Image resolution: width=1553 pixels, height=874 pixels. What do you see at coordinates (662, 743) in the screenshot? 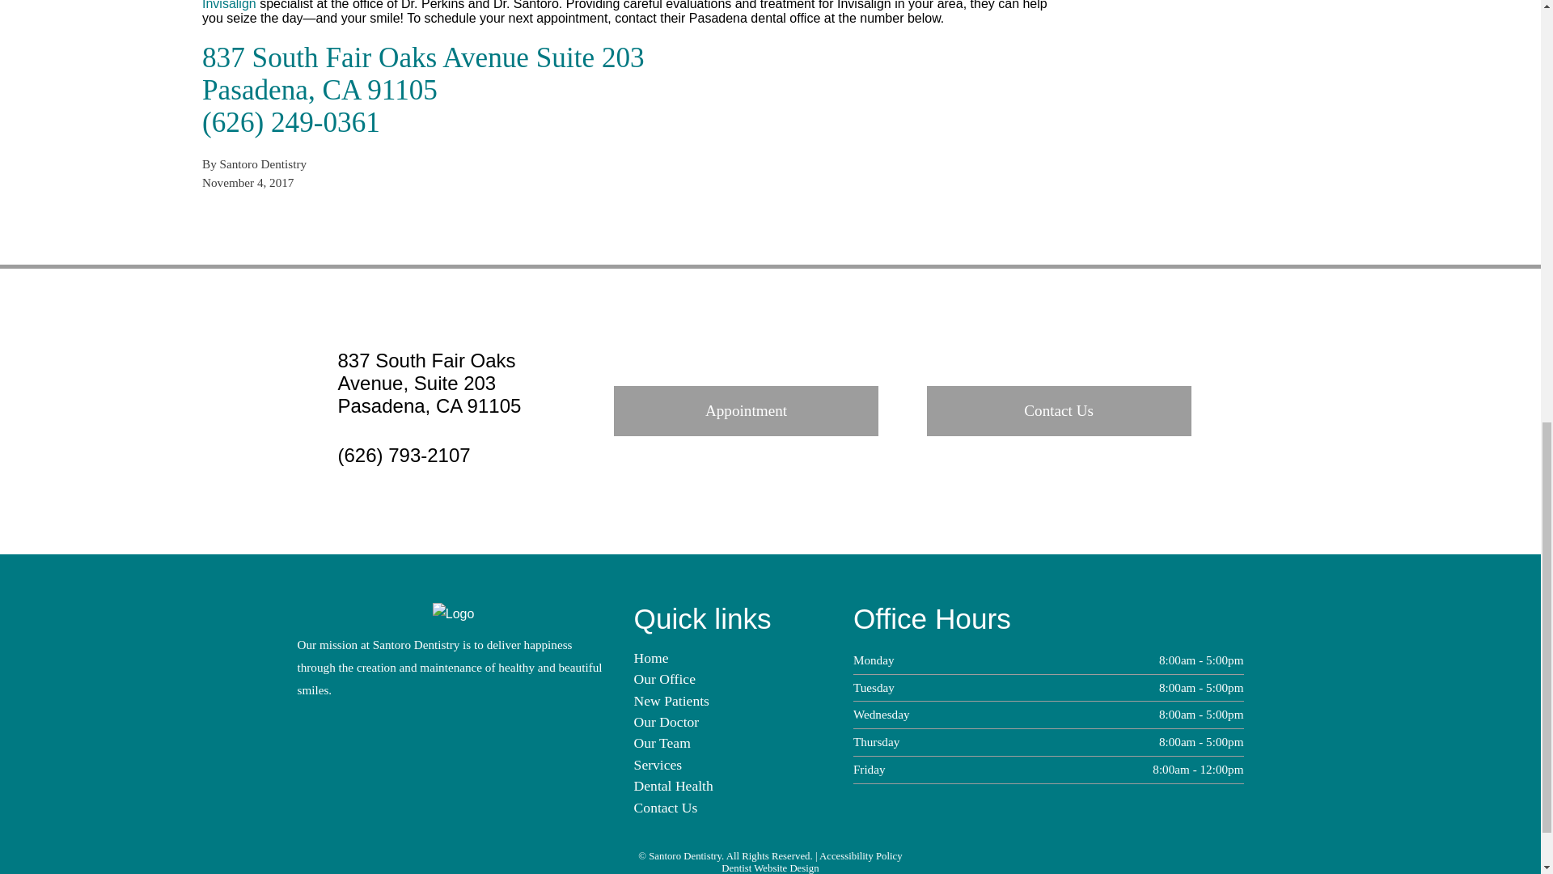
I see `Our Team` at bounding box center [662, 743].